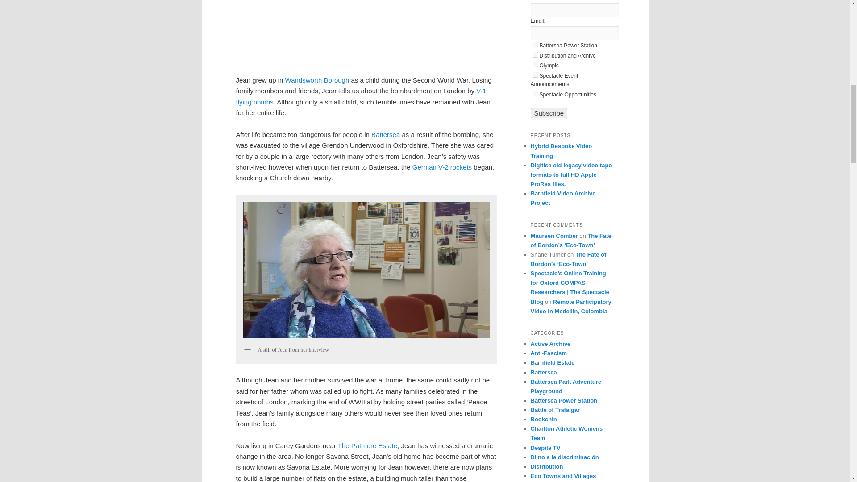 Image resolution: width=857 pixels, height=482 pixels. I want to click on German V-2 rockets, so click(442, 167).